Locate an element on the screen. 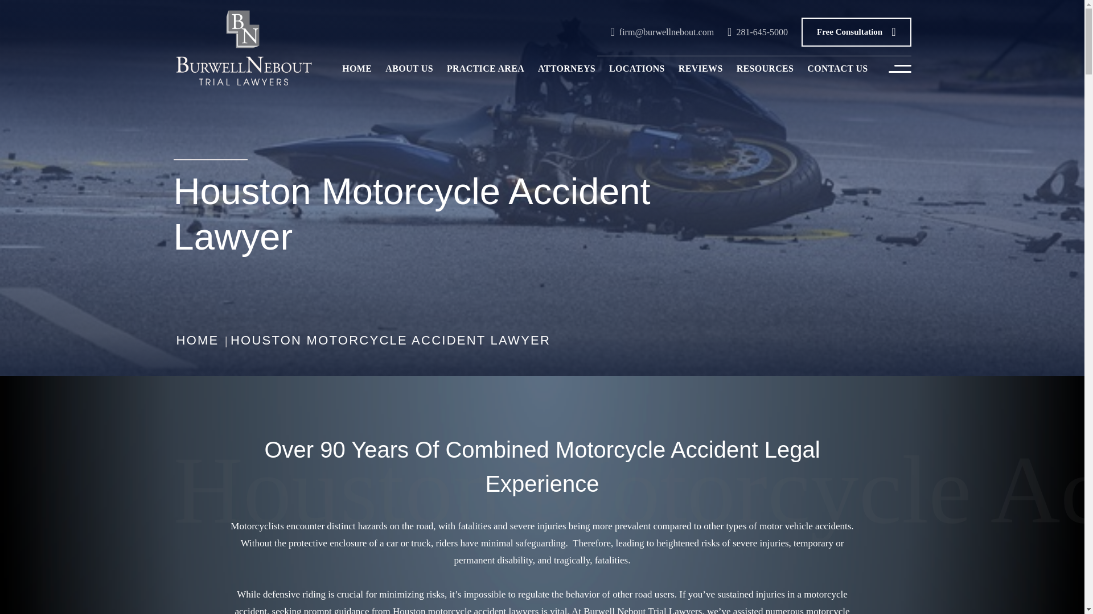 This screenshot has width=1093, height=614. PRACTICE AREA is located at coordinates (486, 68).